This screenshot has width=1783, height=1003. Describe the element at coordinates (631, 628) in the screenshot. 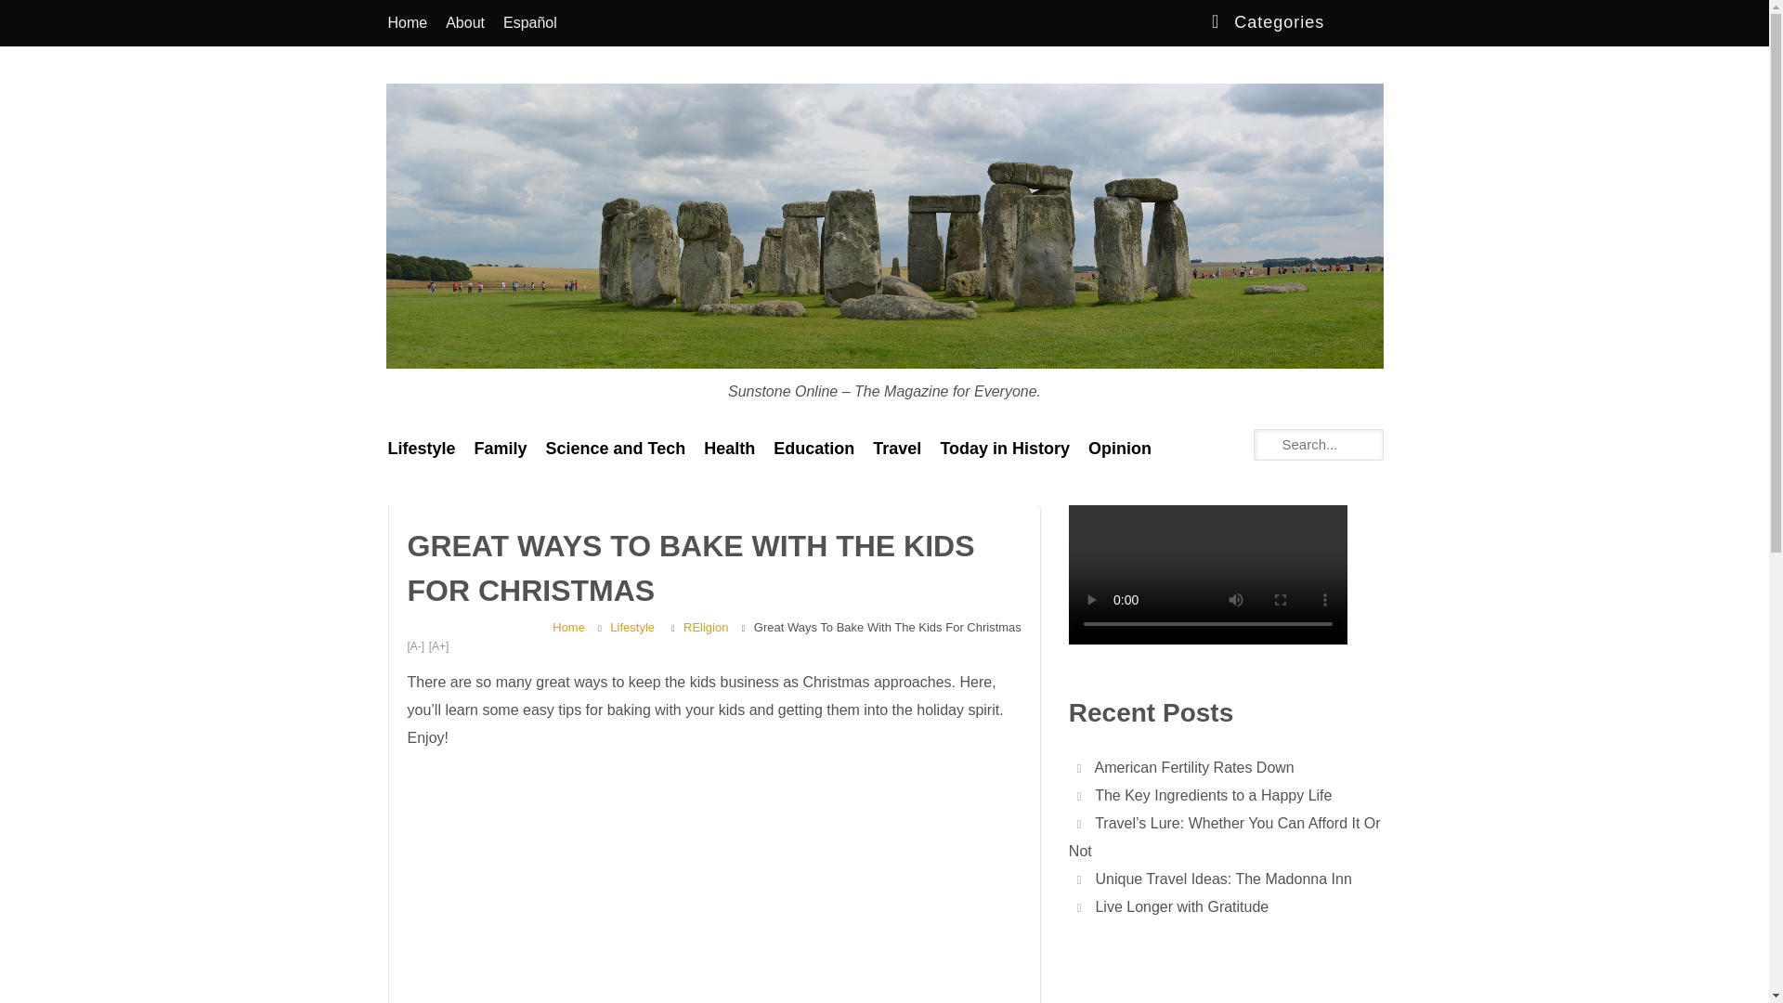

I see `Lifestyle` at that location.